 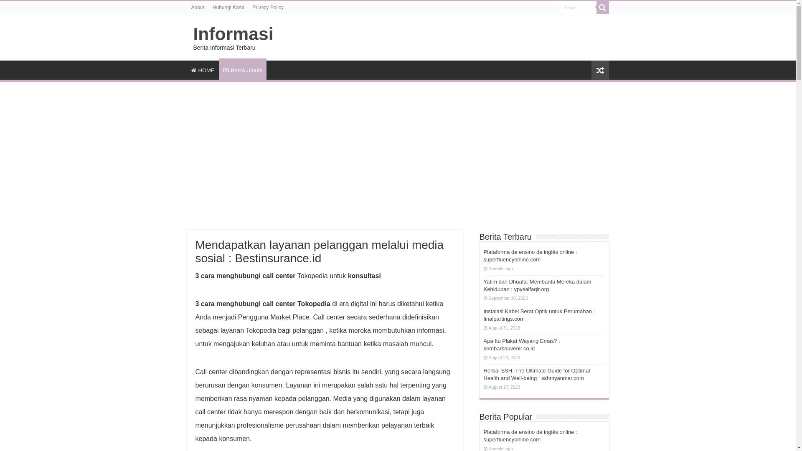 I want to click on HOME, so click(x=203, y=69).